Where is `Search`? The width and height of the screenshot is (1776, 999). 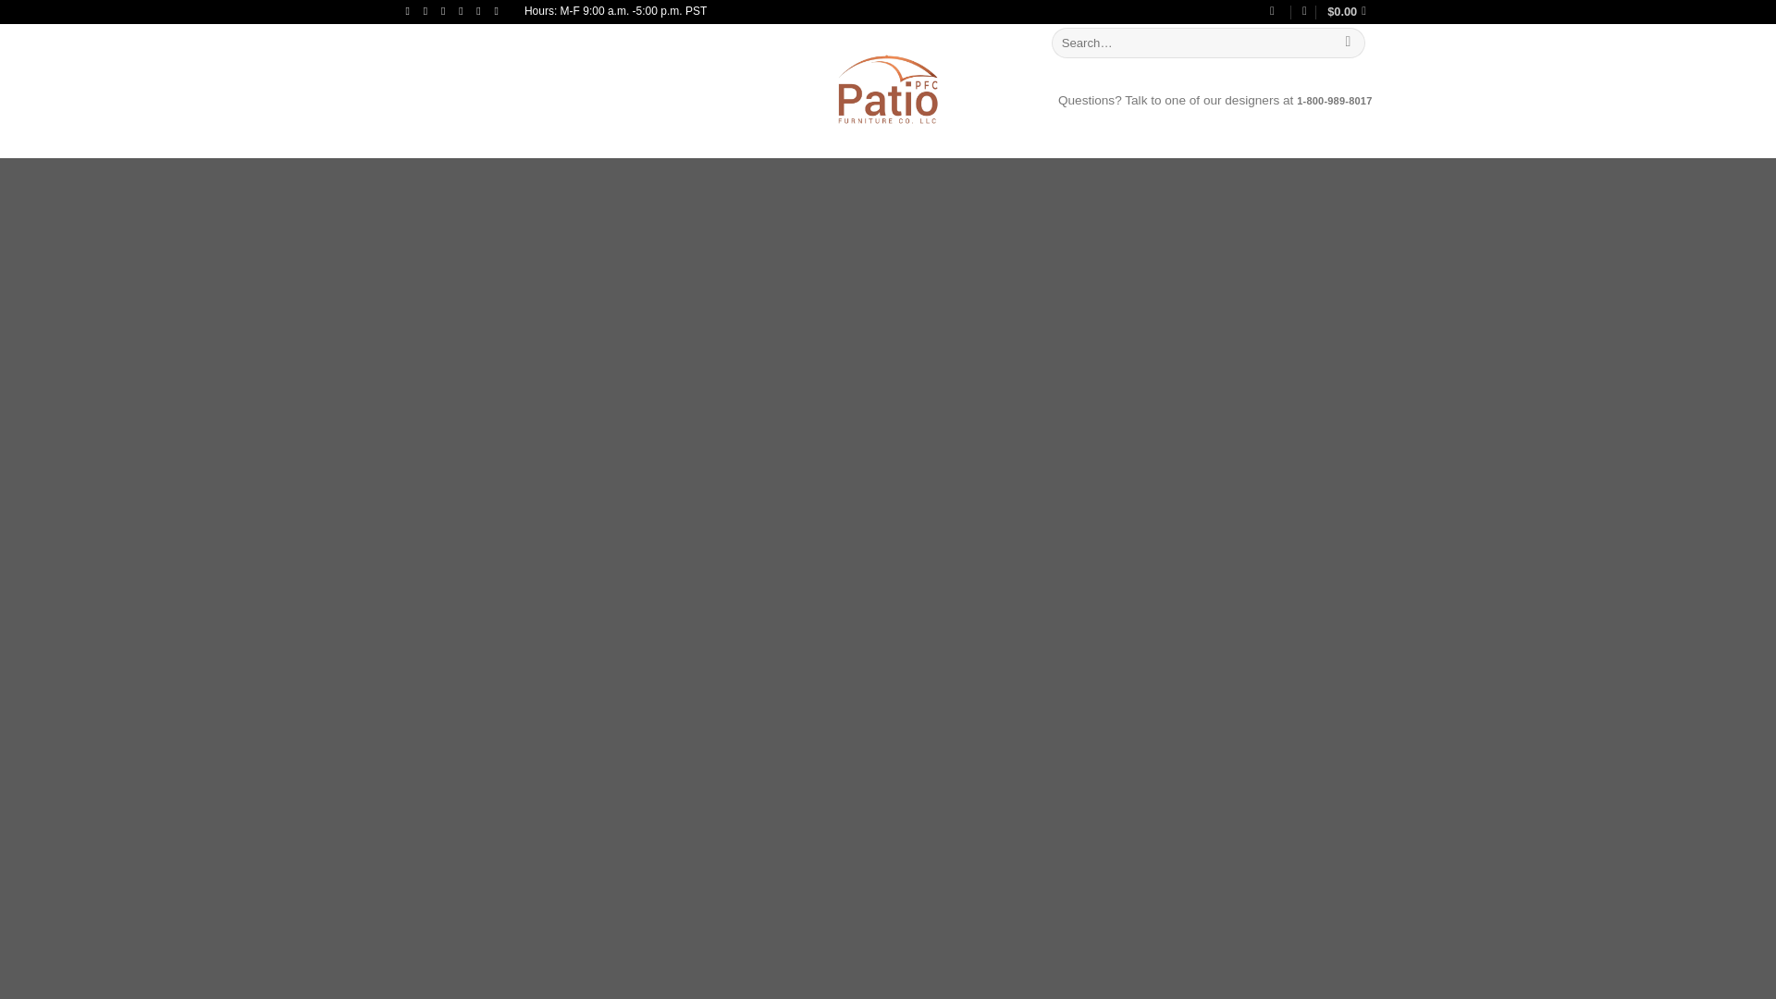
Search is located at coordinates (1349, 43).